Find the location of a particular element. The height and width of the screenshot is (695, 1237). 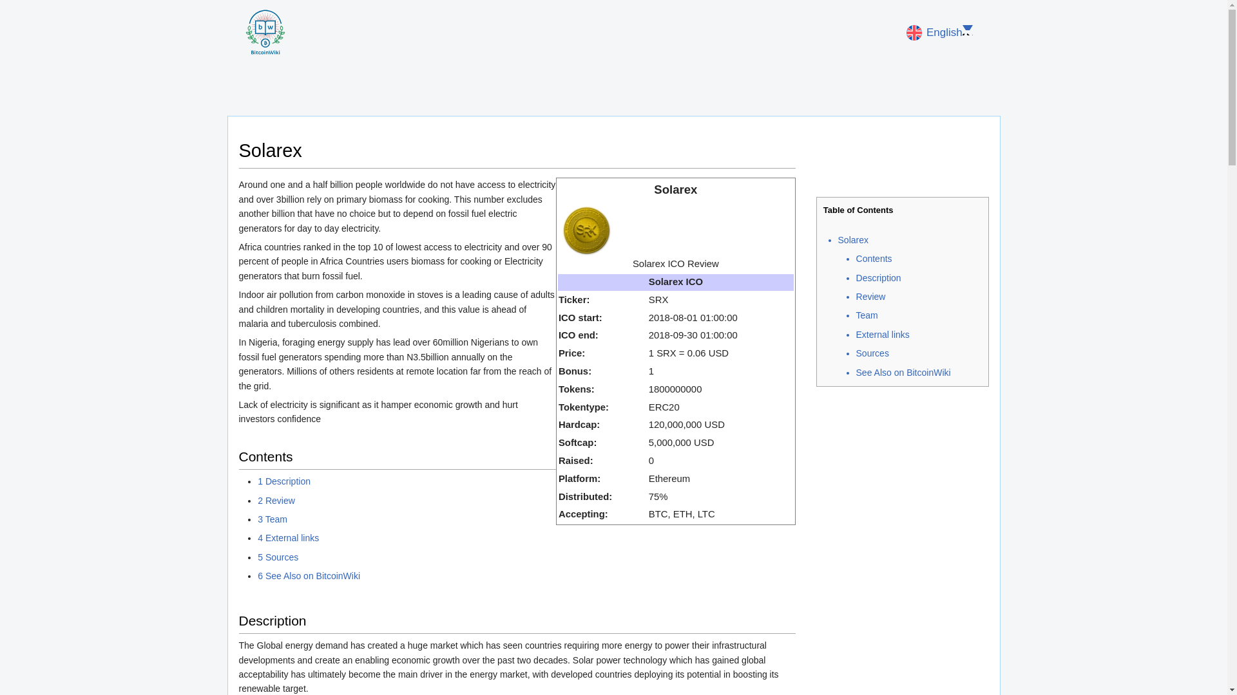

4 External links is located at coordinates (288, 538).